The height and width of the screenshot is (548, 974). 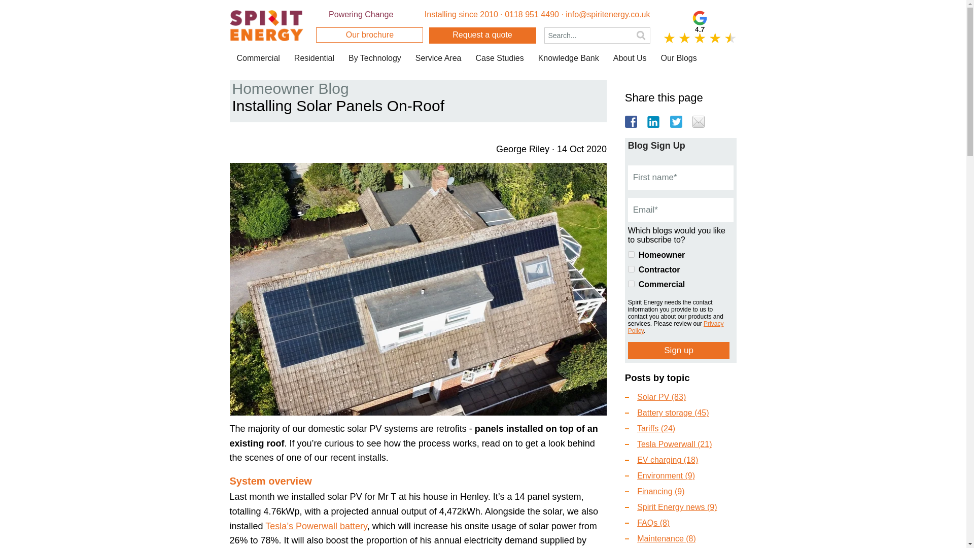 What do you see at coordinates (483, 36) in the screenshot?
I see `Request a quote` at bounding box center [483, 36].